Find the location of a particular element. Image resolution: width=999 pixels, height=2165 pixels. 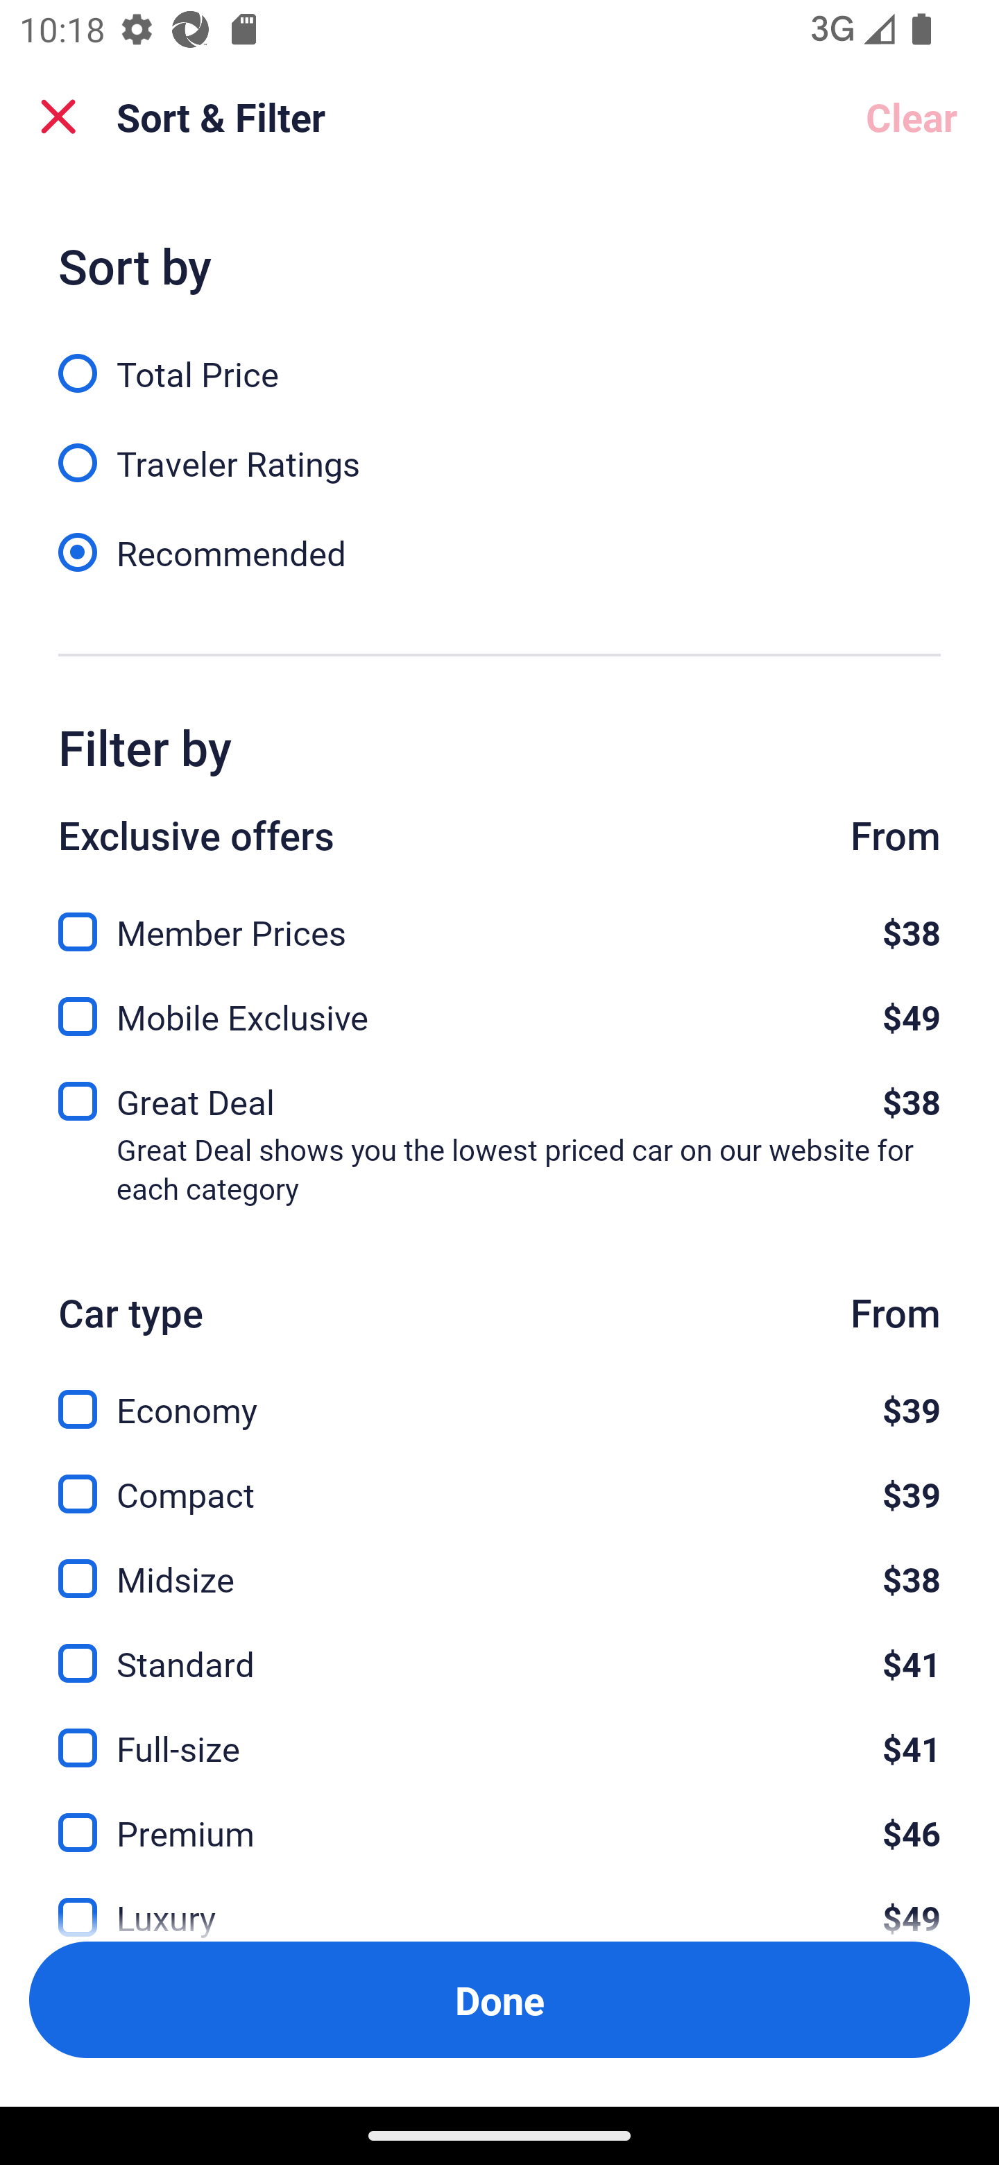

Compact, $39 Compact $39 is located at coordinates (499, 1478).